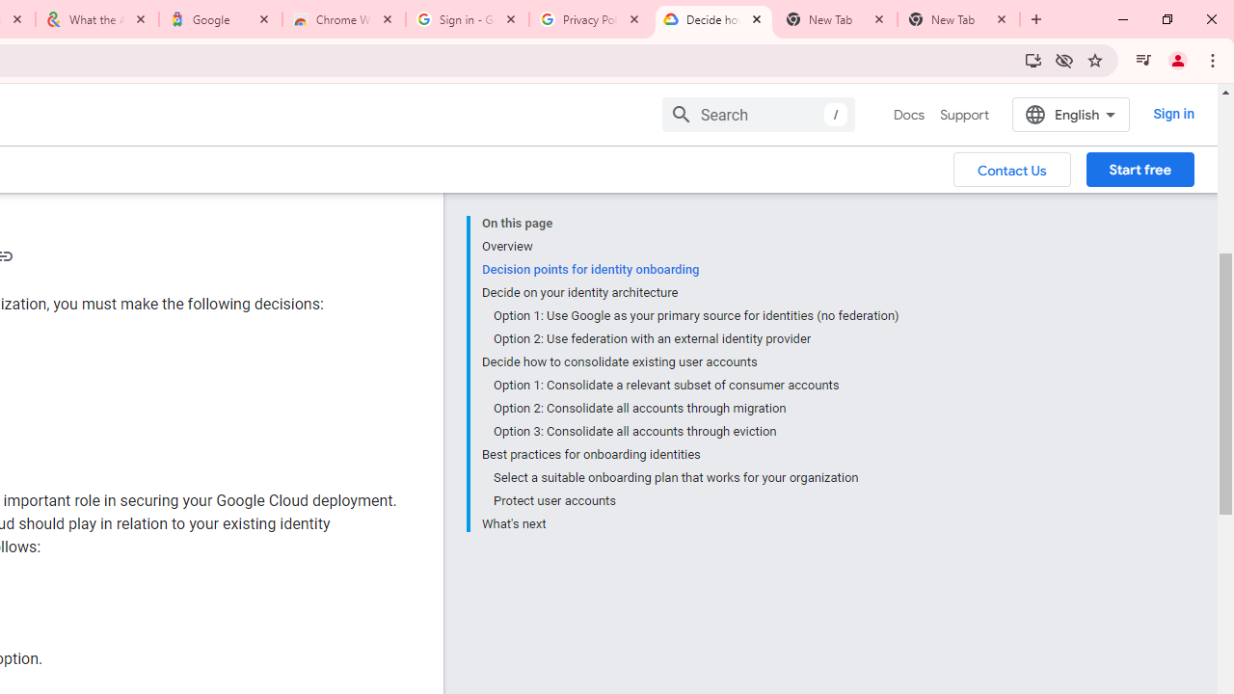  Describe the element at coordinates (1070, 114) in the screenshot. I see `English` at that location.